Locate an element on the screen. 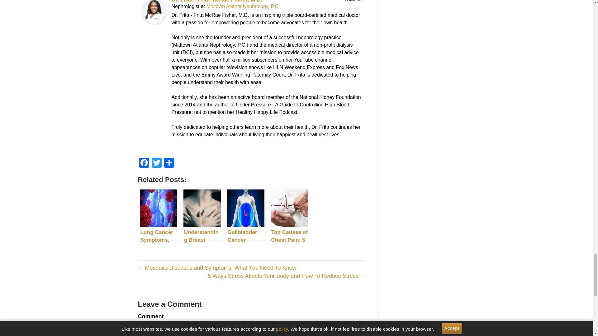  Facebook is located at coordinates (144, 163).